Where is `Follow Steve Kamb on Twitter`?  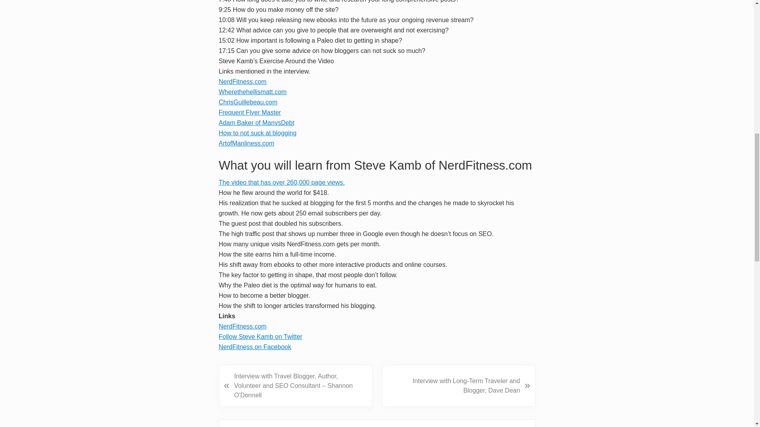
Follow Steve Kamb on Twitter is located at coordinates (260, 336).